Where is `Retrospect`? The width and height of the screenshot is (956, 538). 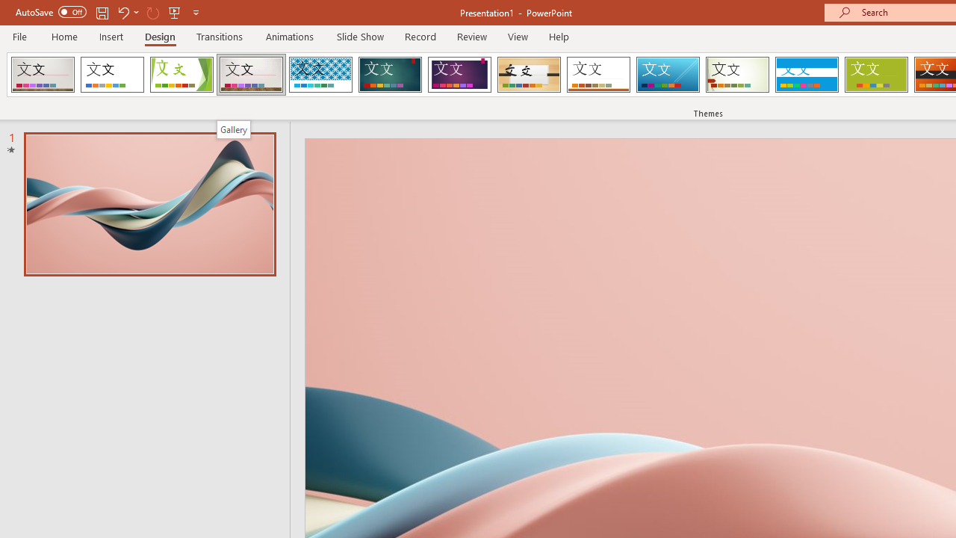
Retrospect is located at coordinates (598, 75).